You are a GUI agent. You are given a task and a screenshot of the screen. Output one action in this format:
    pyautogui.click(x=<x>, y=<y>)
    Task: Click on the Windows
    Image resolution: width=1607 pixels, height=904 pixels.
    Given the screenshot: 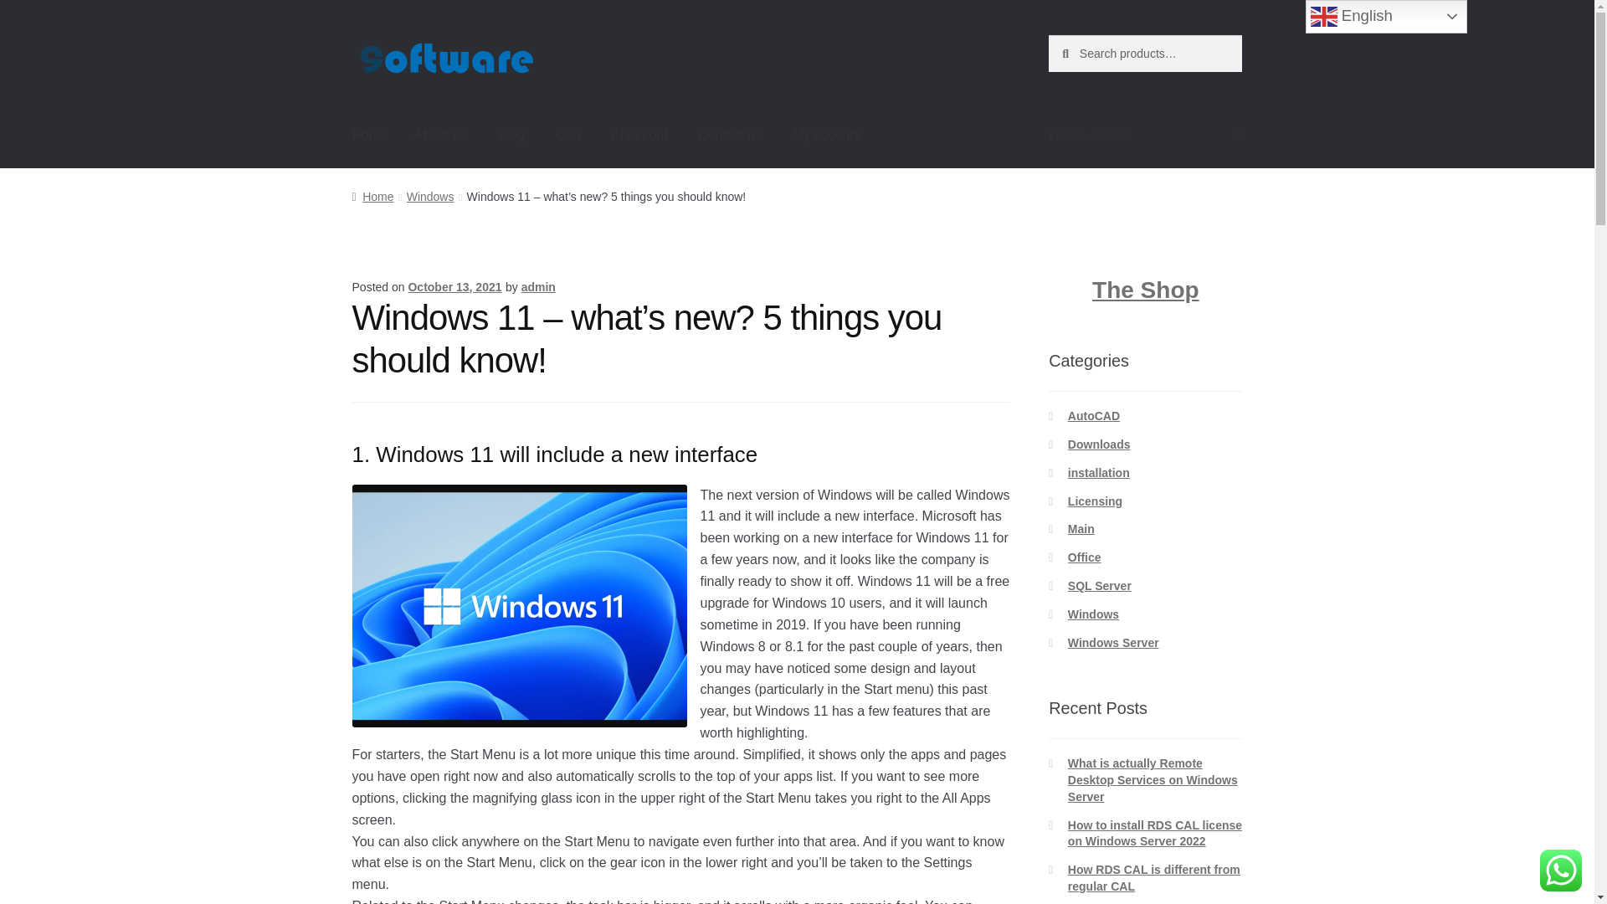 What is the action you would take?
    pyautogui.click(x=430, y=196)
    